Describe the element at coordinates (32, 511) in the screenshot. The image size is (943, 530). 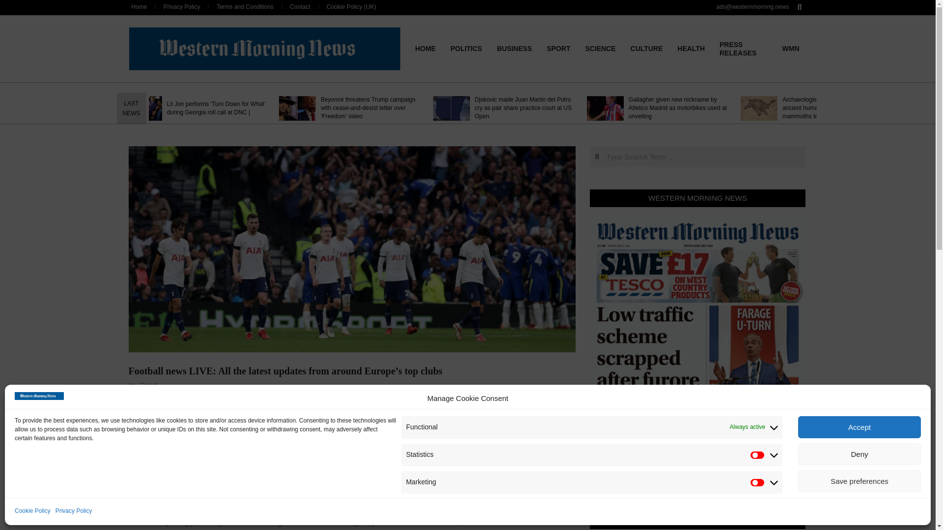
I see `Cookie Policy` at that location.